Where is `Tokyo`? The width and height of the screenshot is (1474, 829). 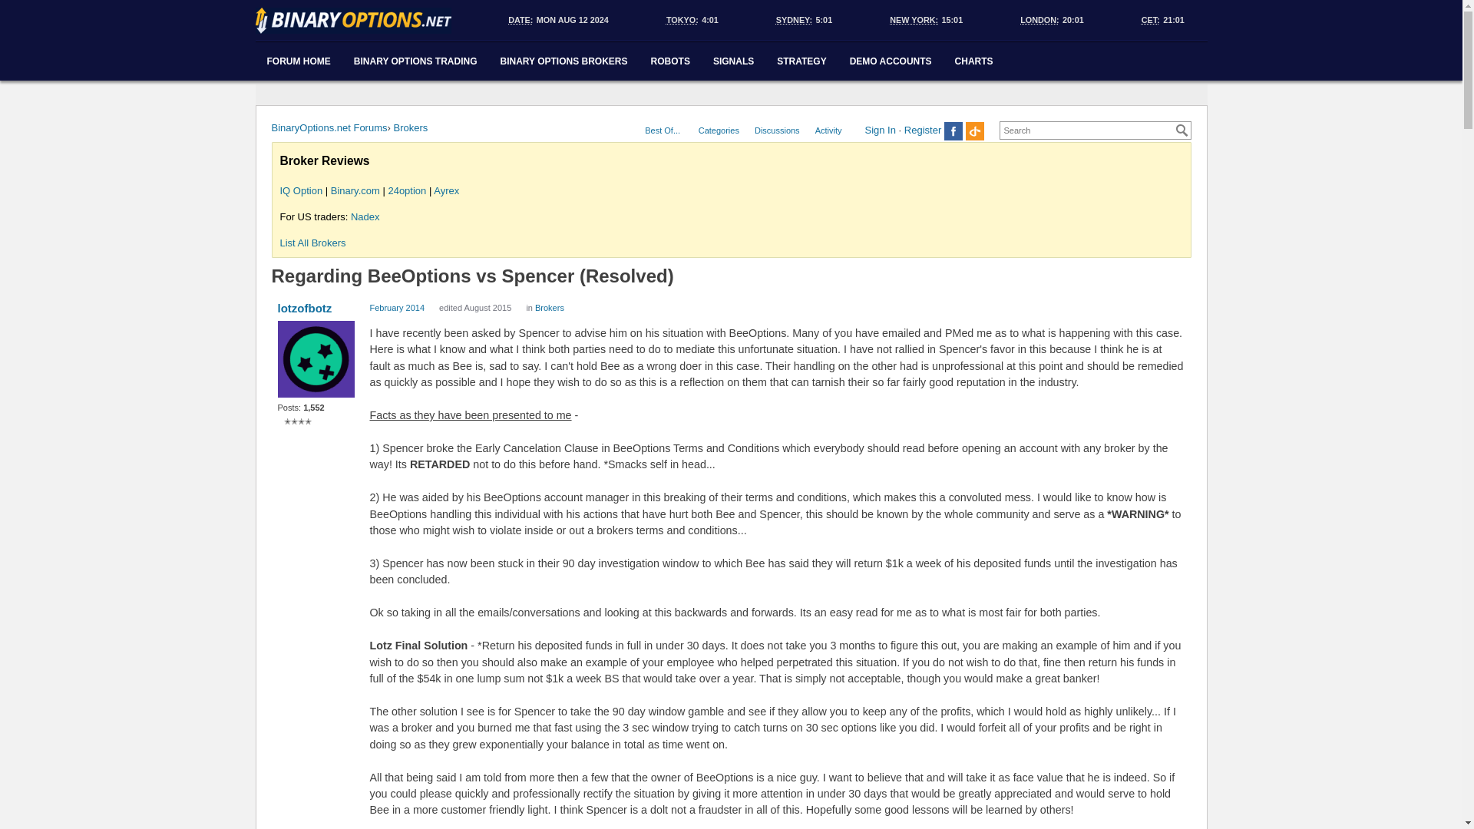 Tokyo is located at coordinates (683, 20).